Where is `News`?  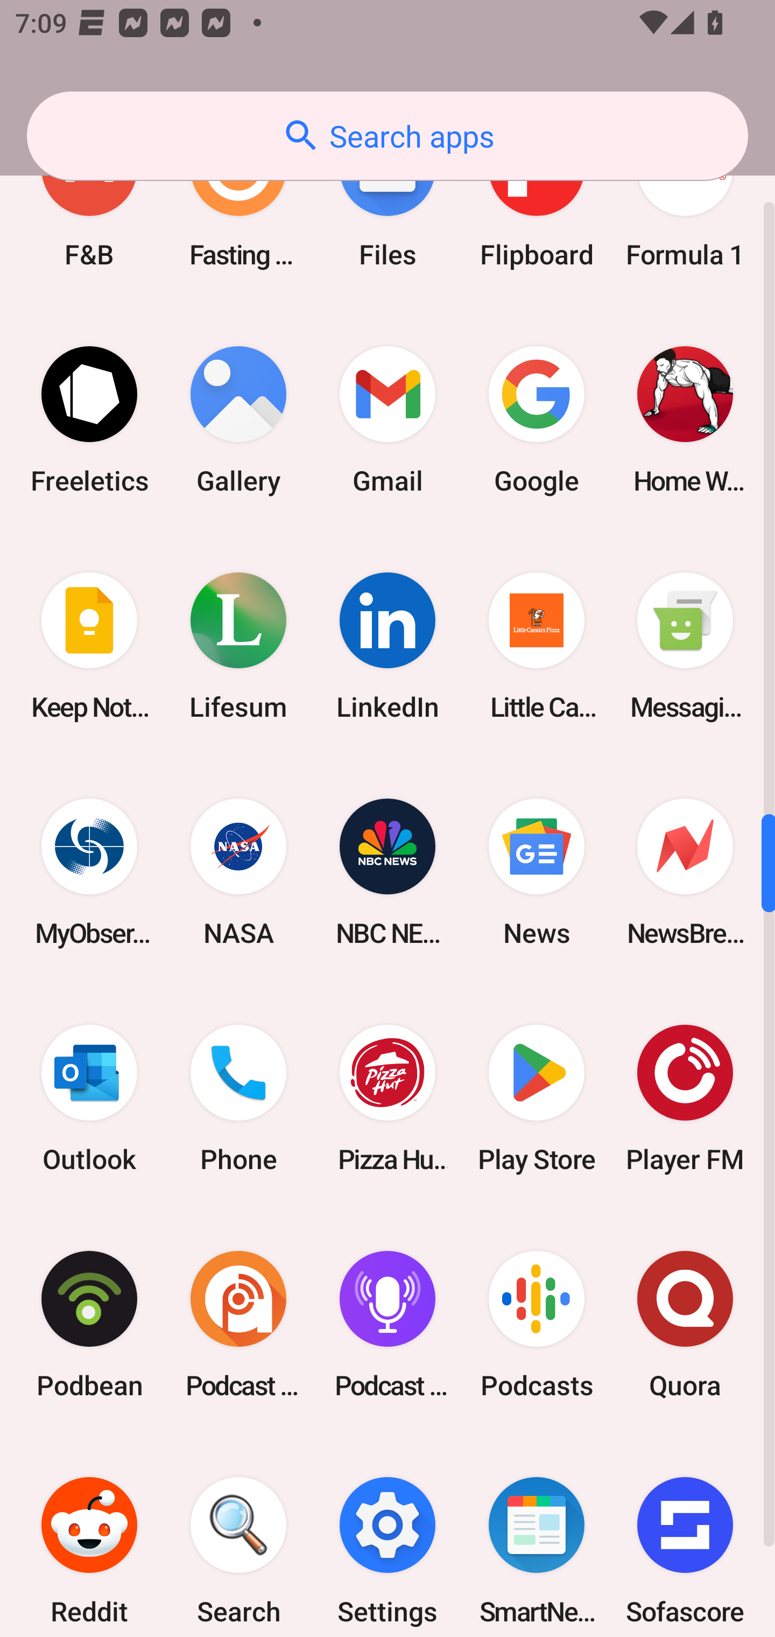 News is located at coordinates (536, 872).